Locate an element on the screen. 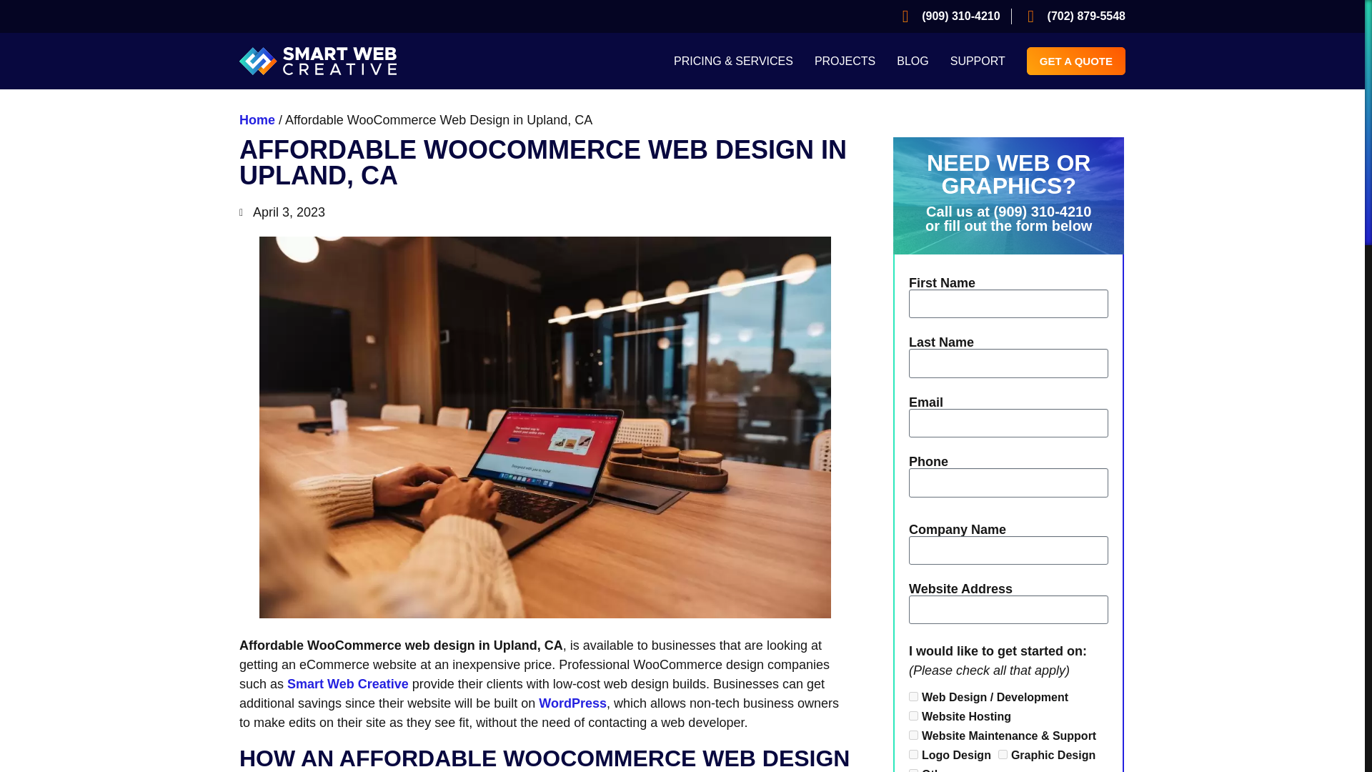  GET A QUOTE is located at coordinates (1075, 60).